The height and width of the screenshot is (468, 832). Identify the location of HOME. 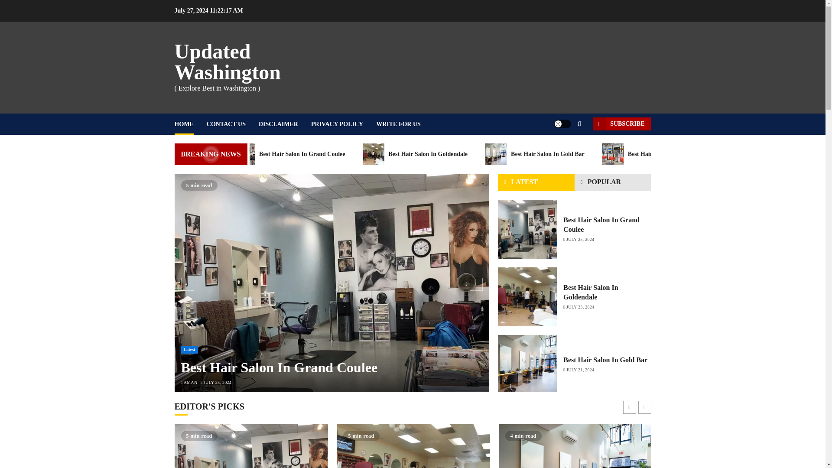
(190, 124).